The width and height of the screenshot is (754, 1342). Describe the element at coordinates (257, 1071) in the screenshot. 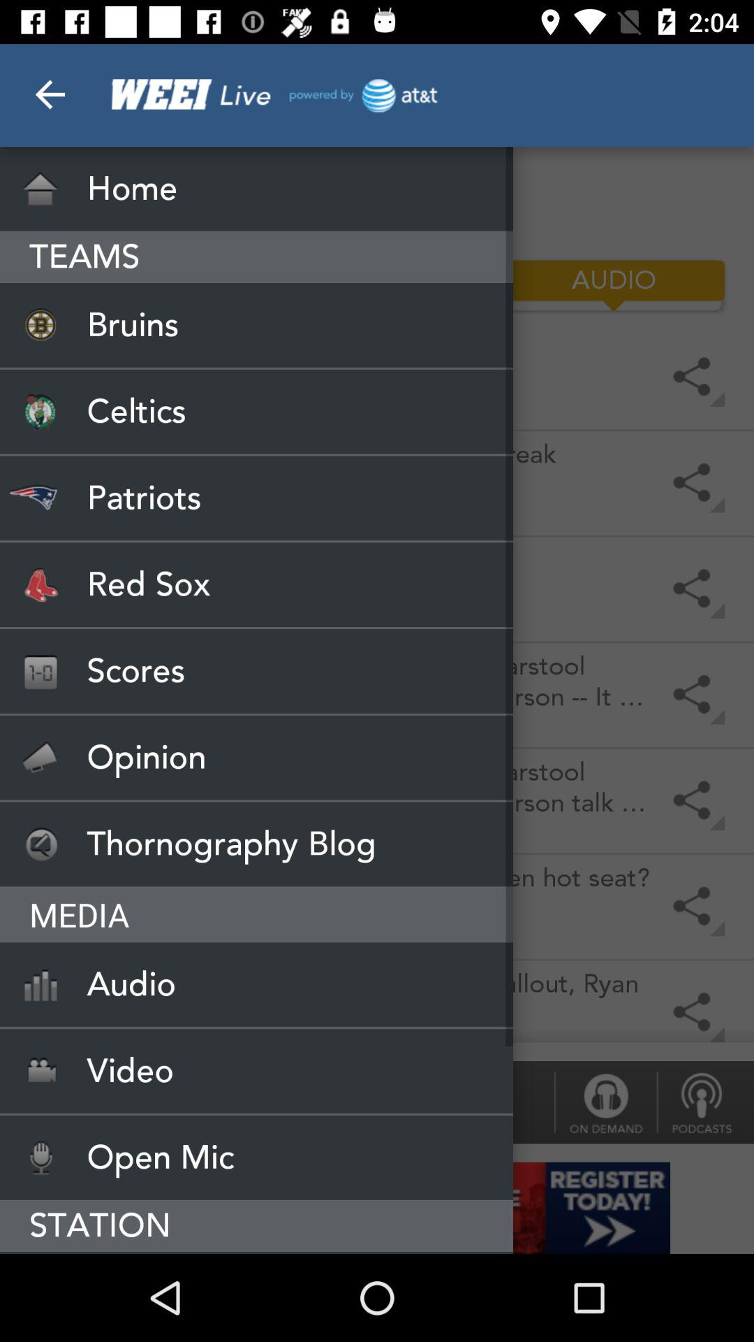

I see `open the video icon` at that location.